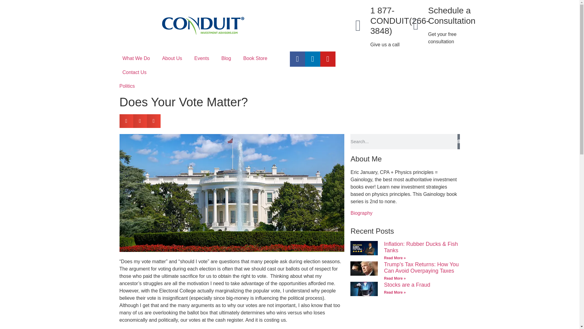 Image resolution: width=584 pixels, height=329 pixels. What do you see at coordinates (134, 73) in the screenshot?
I see `Contact Us` at bounding box center [134, 73].